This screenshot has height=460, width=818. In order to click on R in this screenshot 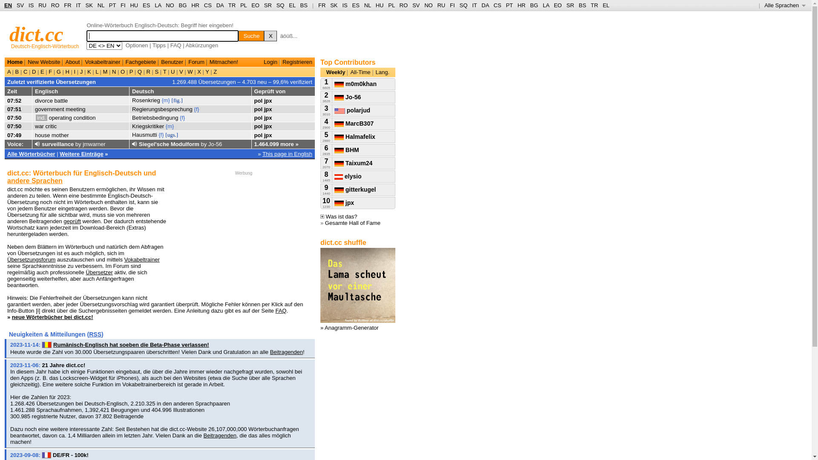, I will do `click(148, 72)`.